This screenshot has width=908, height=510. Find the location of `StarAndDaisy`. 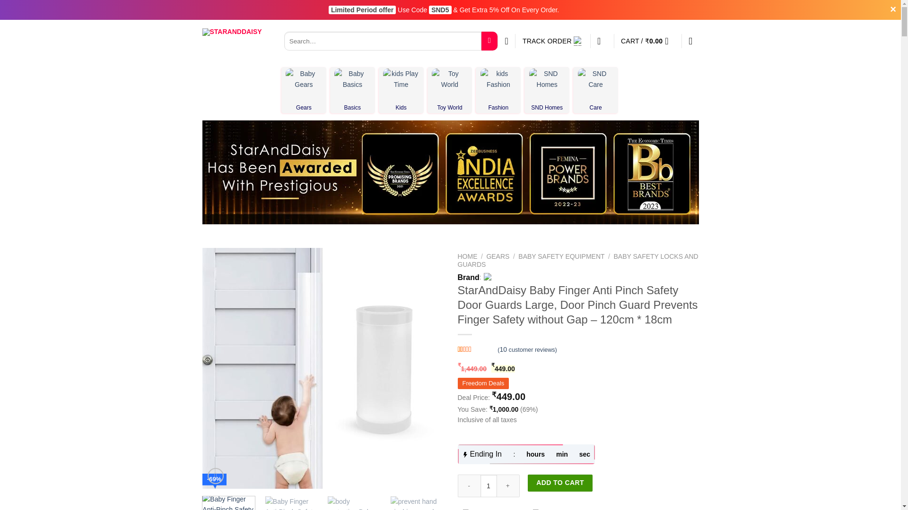

StarAndDaisy is located at coordinates (236, 41).